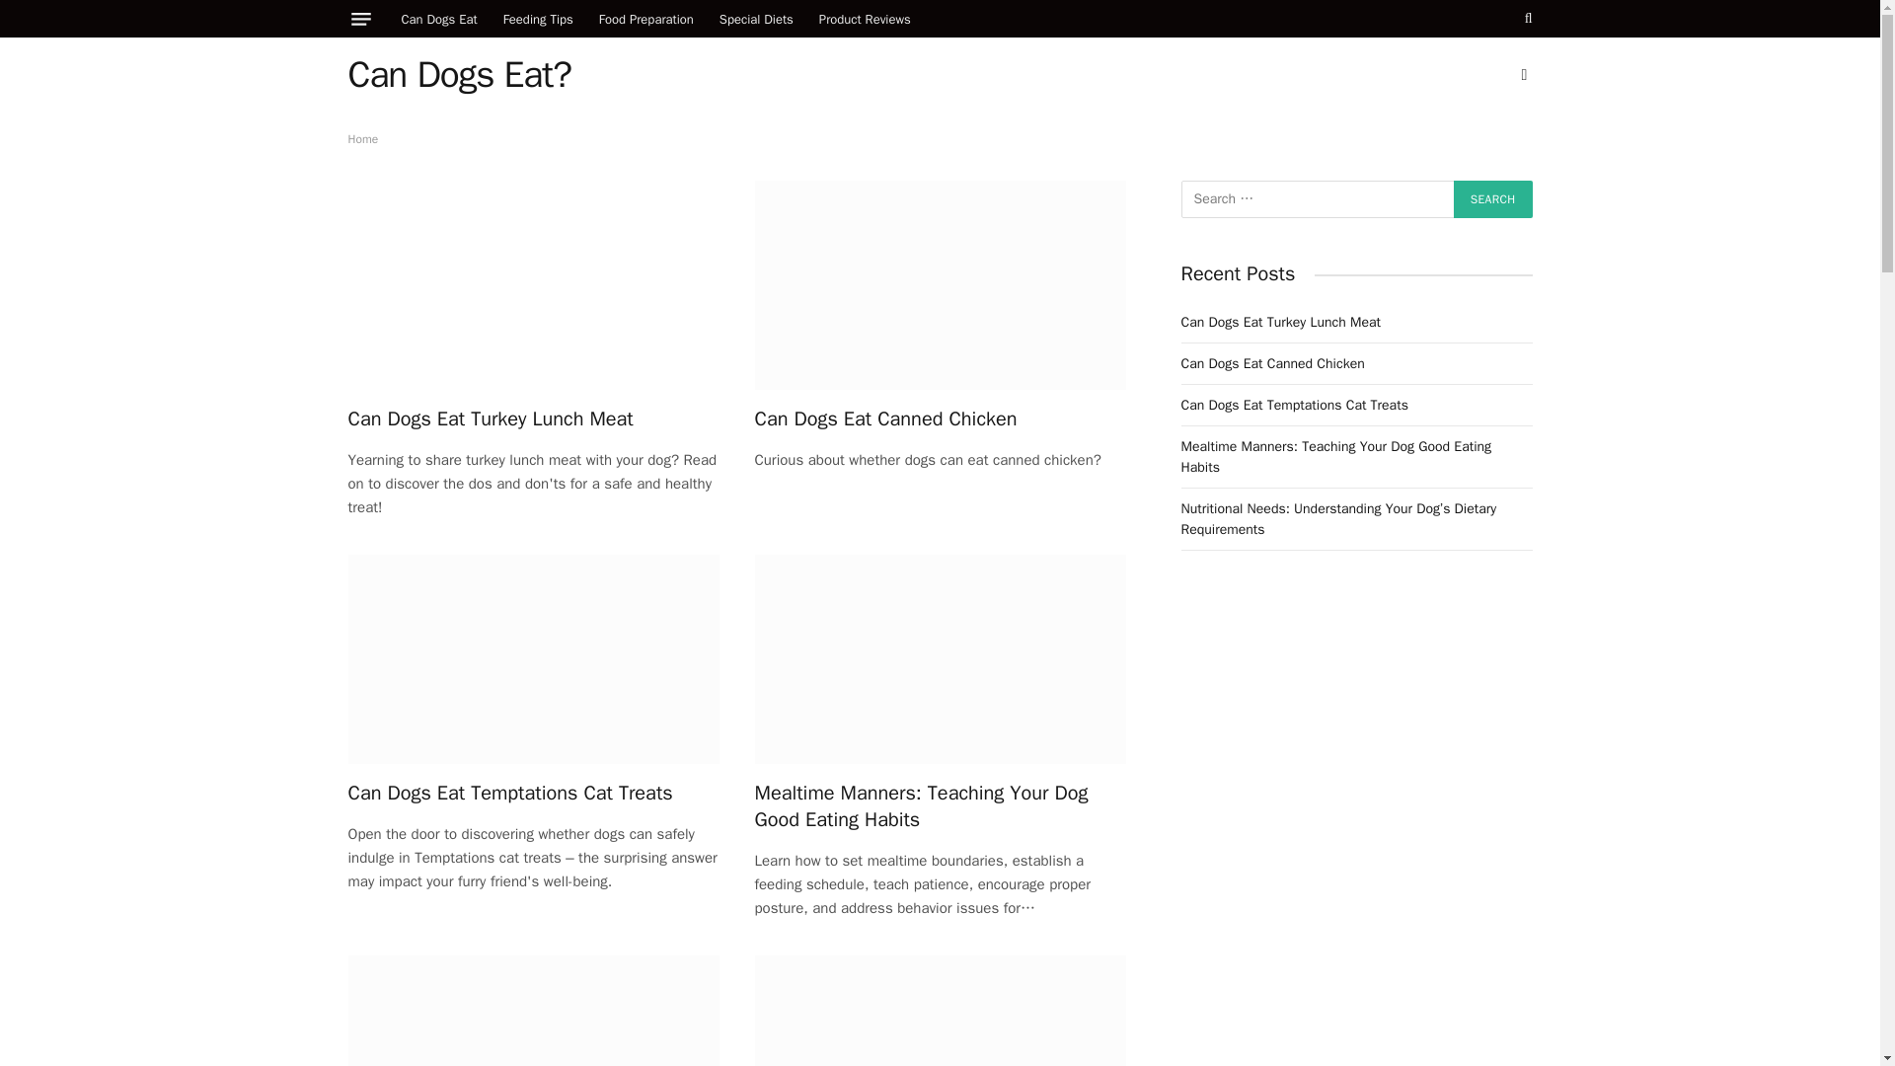 This screenshot has height=1066, width=1895. What do you see at coordinates (458, 74) in the screenshot?
I see `Can Dogs Eat?` at bounding box center [458, 74].